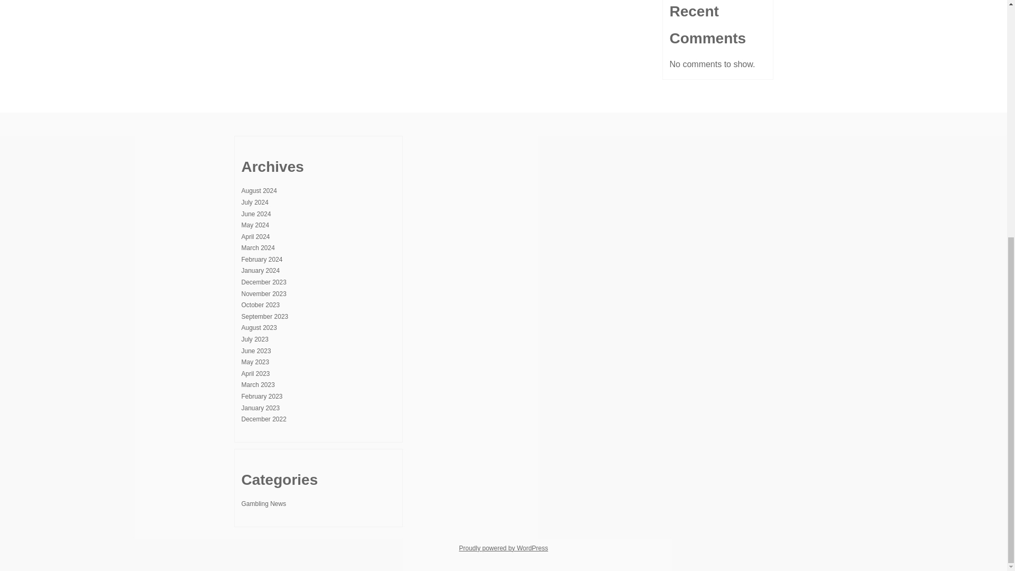 Image resolution: width=1015 pixels, height=571 pixels. I want to click on June 2024, so click(256, 214).